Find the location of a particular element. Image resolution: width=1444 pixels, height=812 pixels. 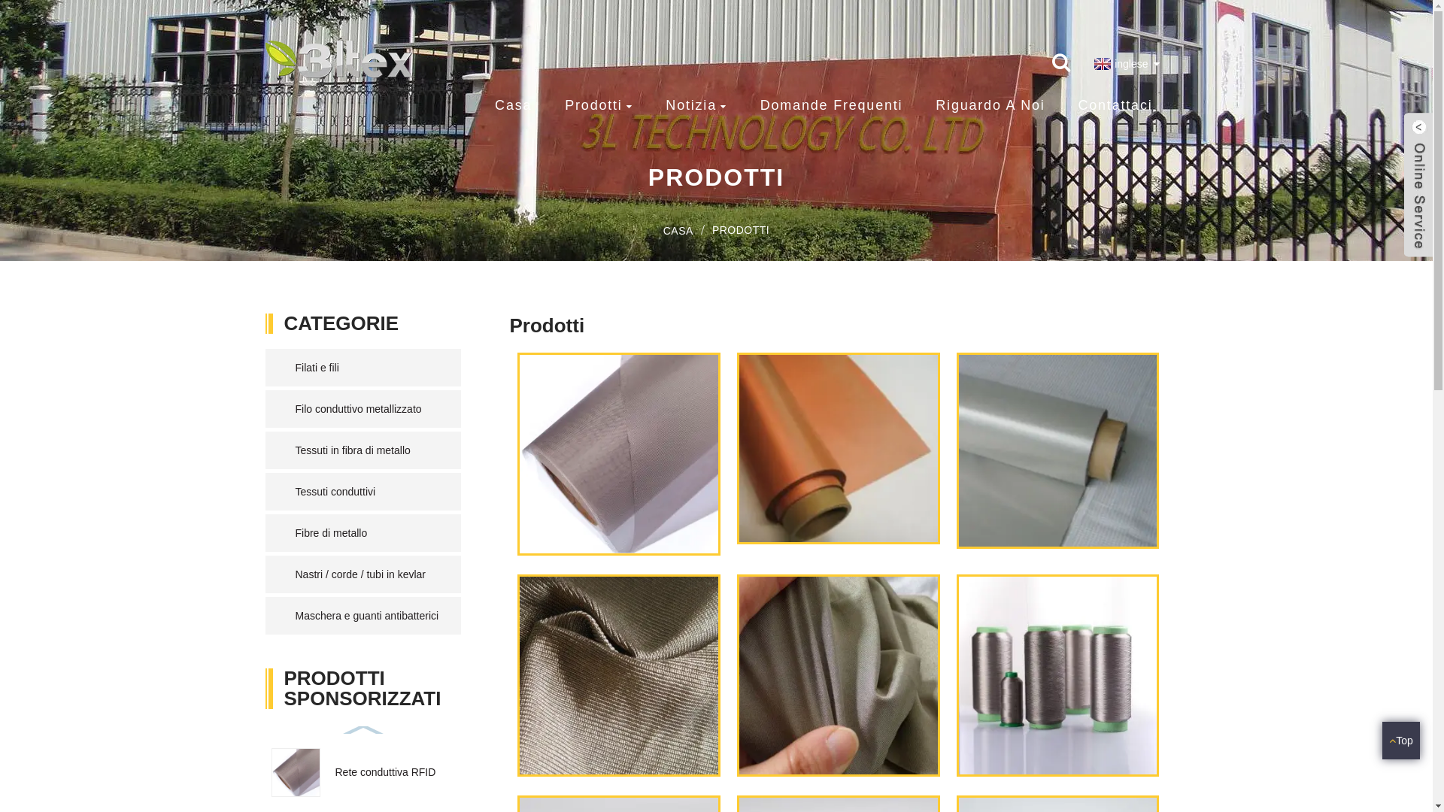

CASA is located at coordinates (678, 231).